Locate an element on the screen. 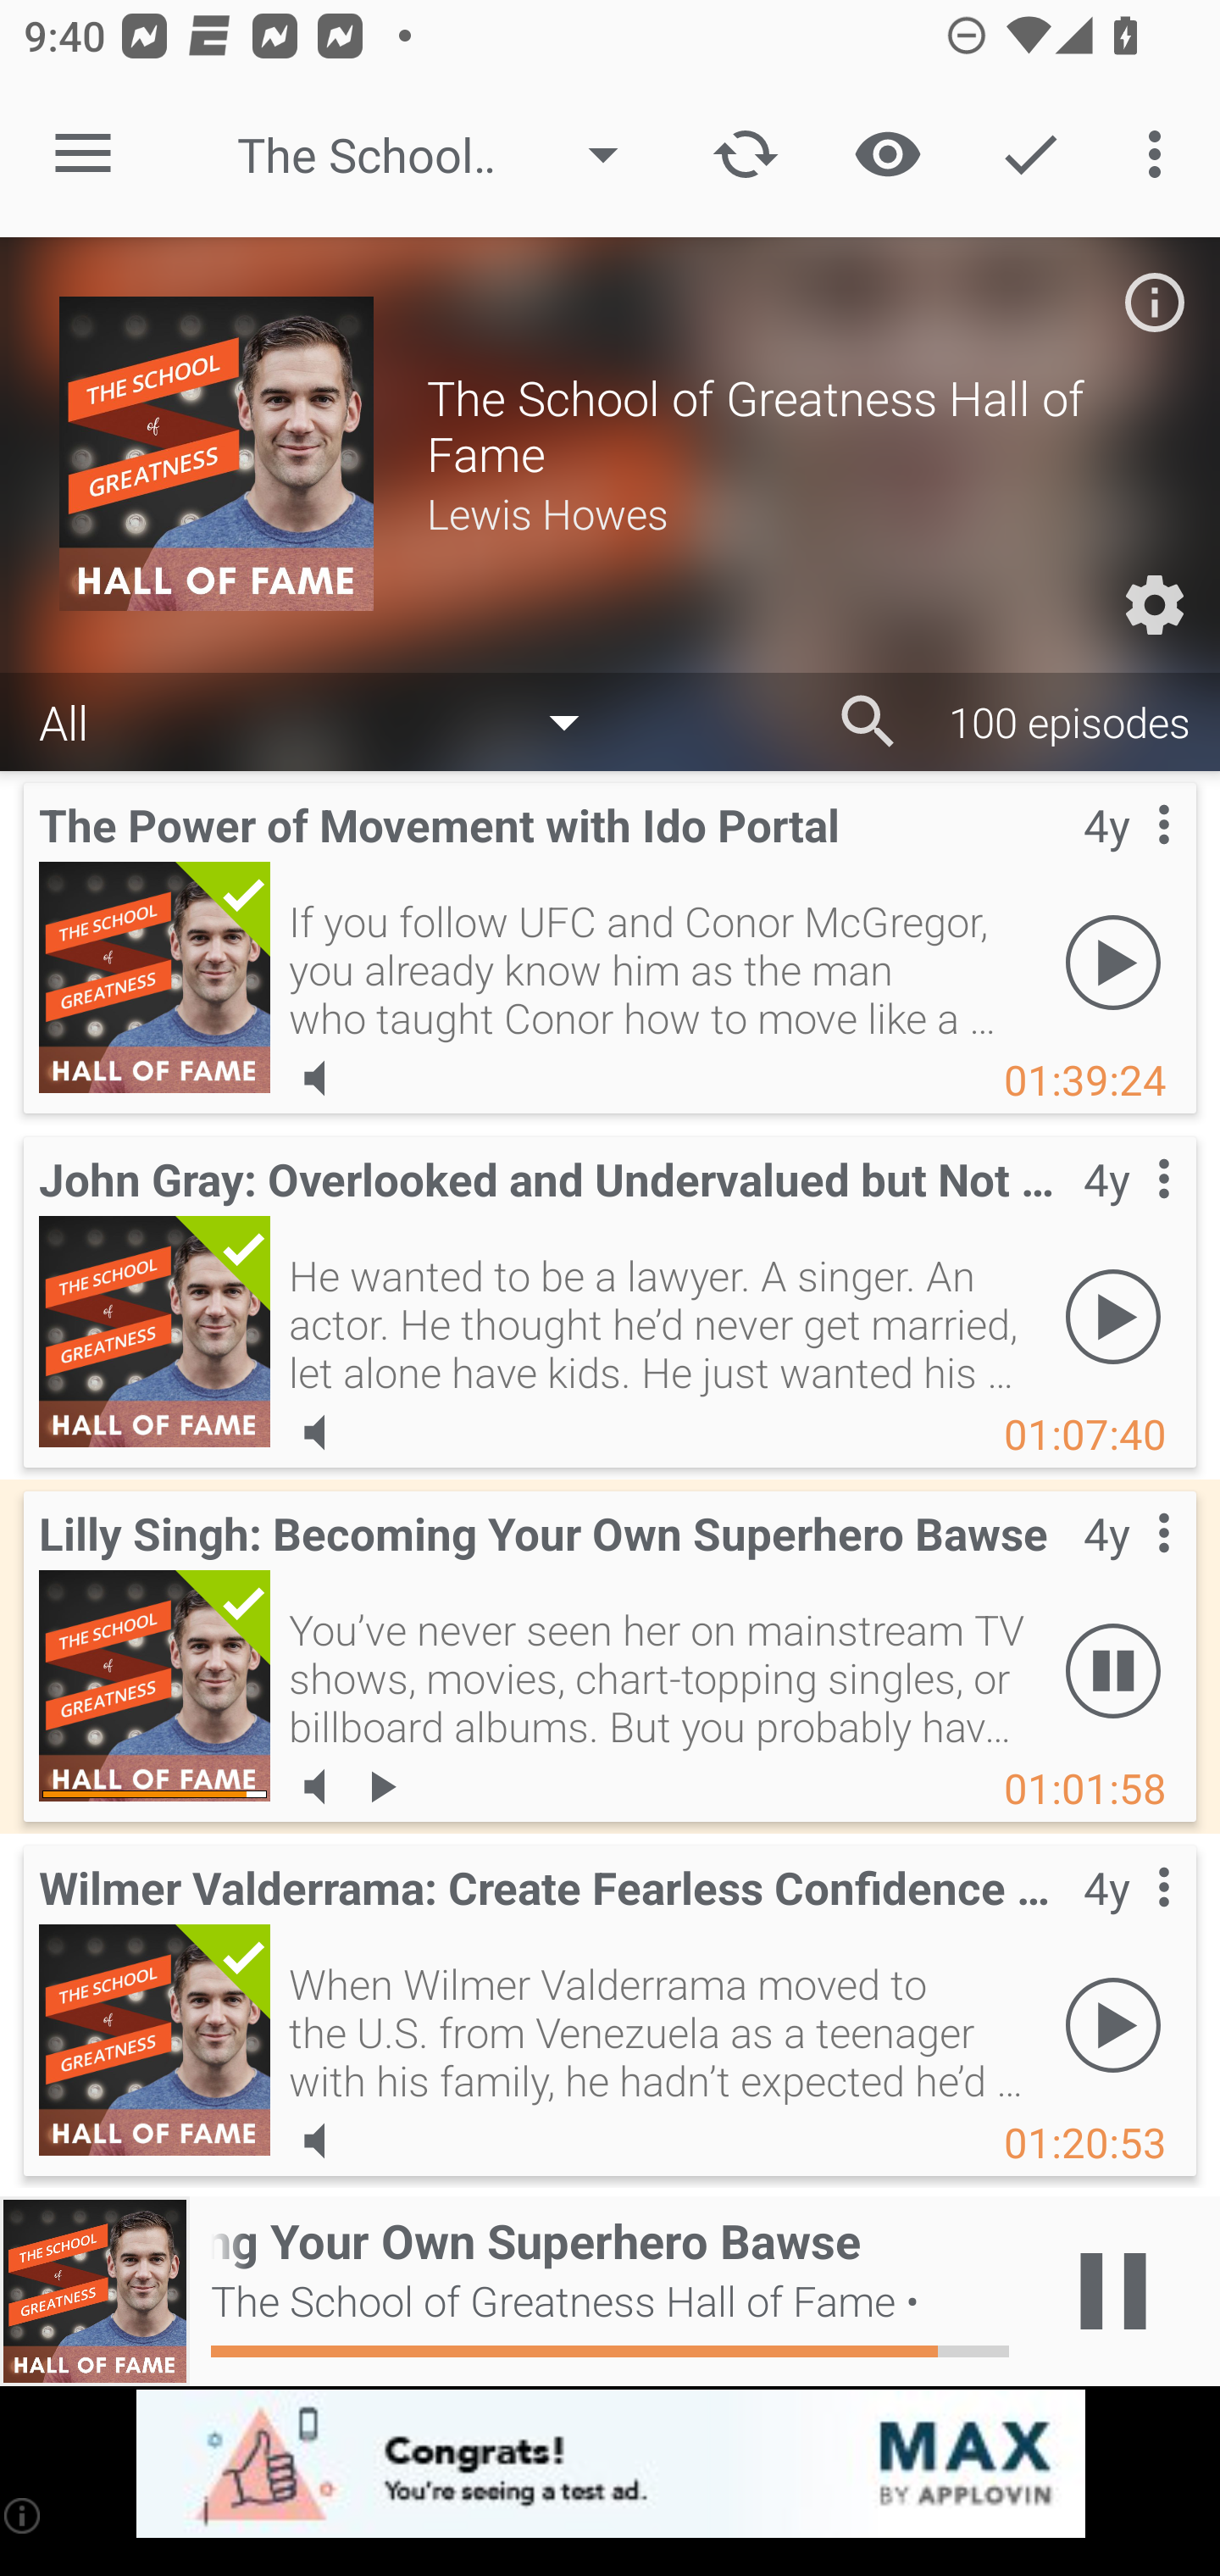 The height and width of the screenshot is (2576, 1220). Lewis Howes is located at coordinates (793, 512).